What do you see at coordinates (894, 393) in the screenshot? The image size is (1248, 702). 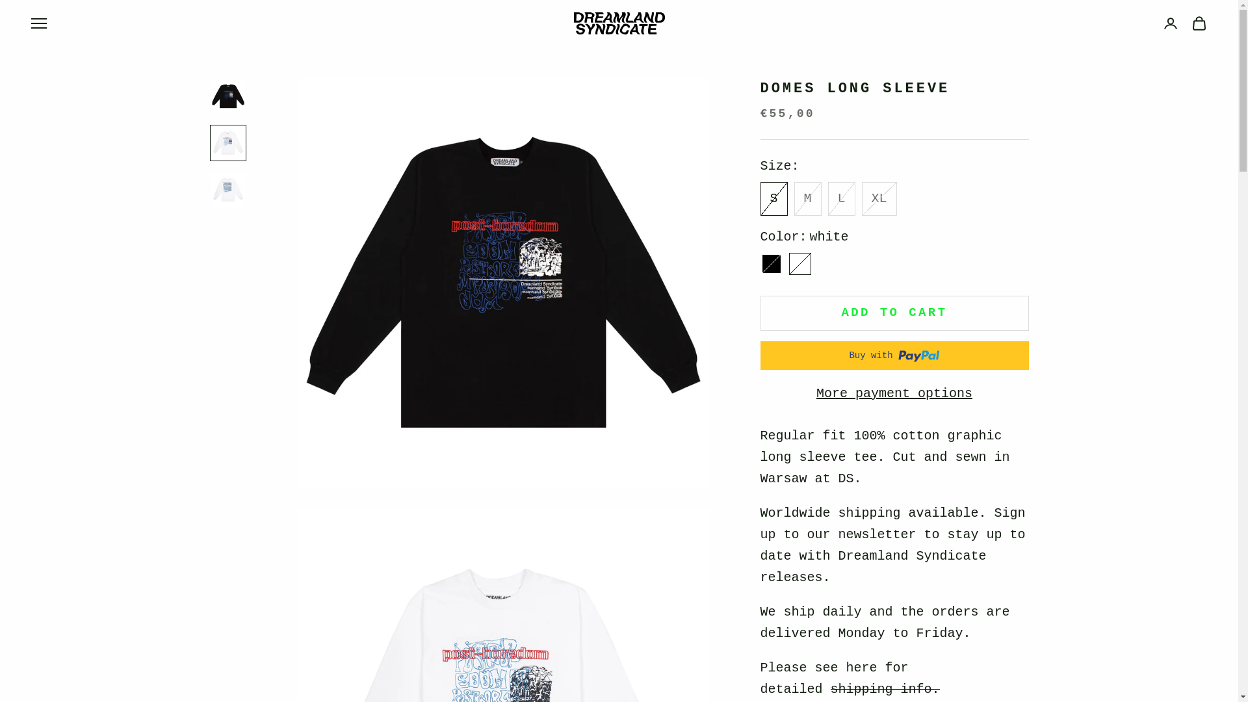 I see `More payment options` at bounding box center [894, 393].